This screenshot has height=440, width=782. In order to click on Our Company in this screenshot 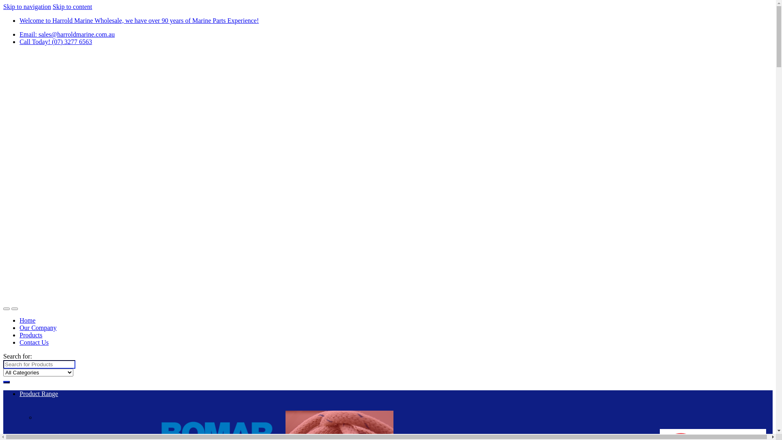, I will do `click(38, 328)`.